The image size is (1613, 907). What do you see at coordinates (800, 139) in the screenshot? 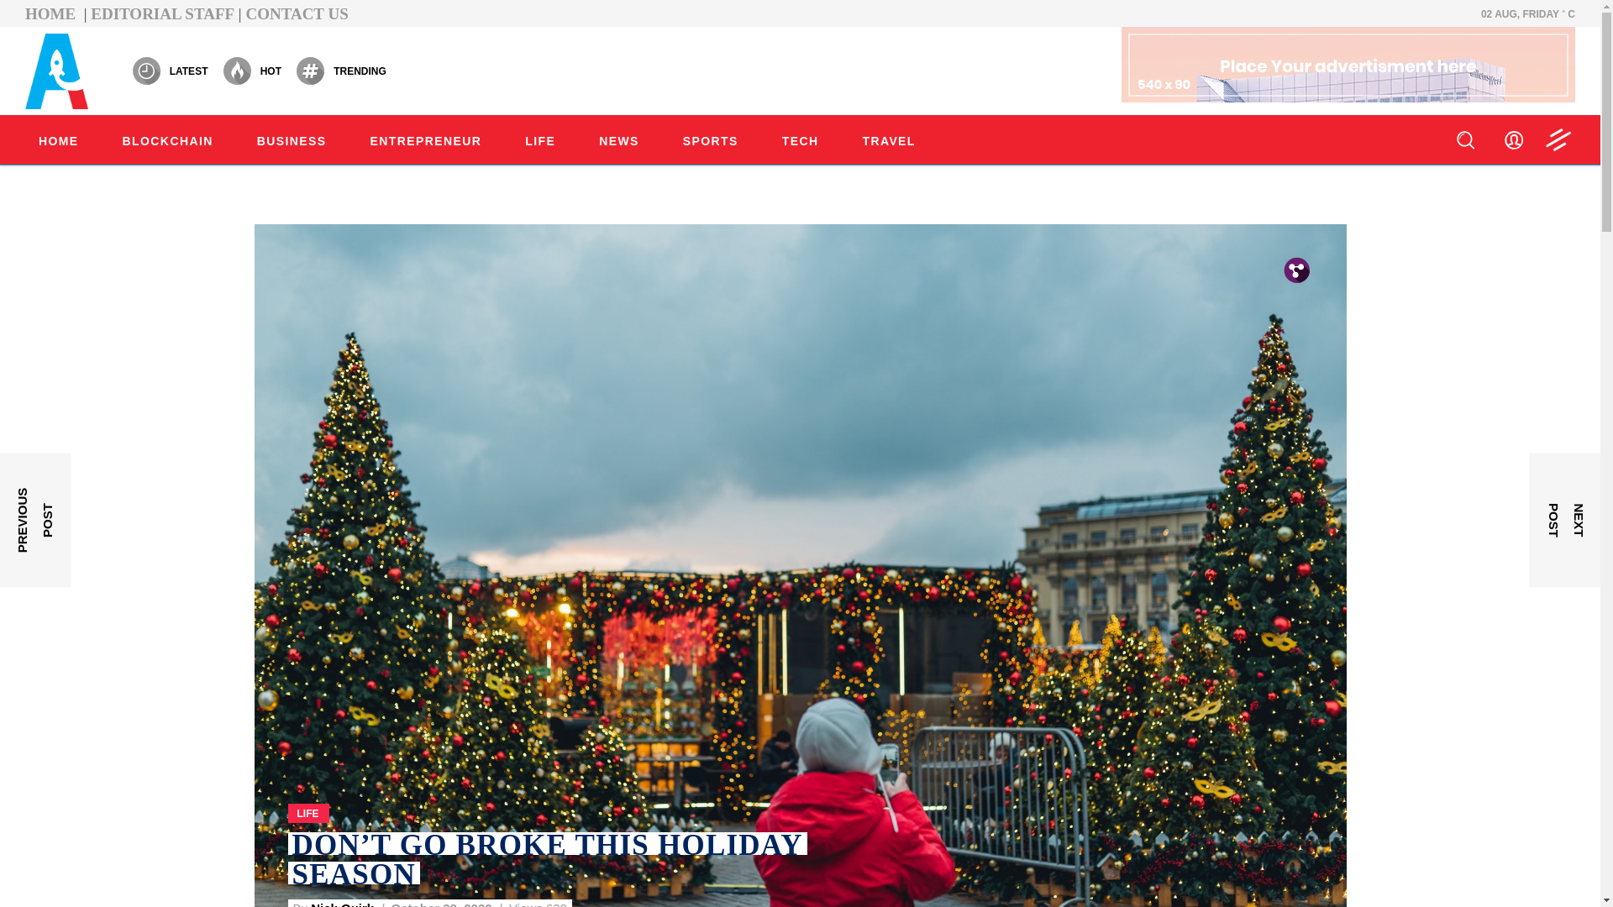
I see `TECH` at bounding box center [800, 139].